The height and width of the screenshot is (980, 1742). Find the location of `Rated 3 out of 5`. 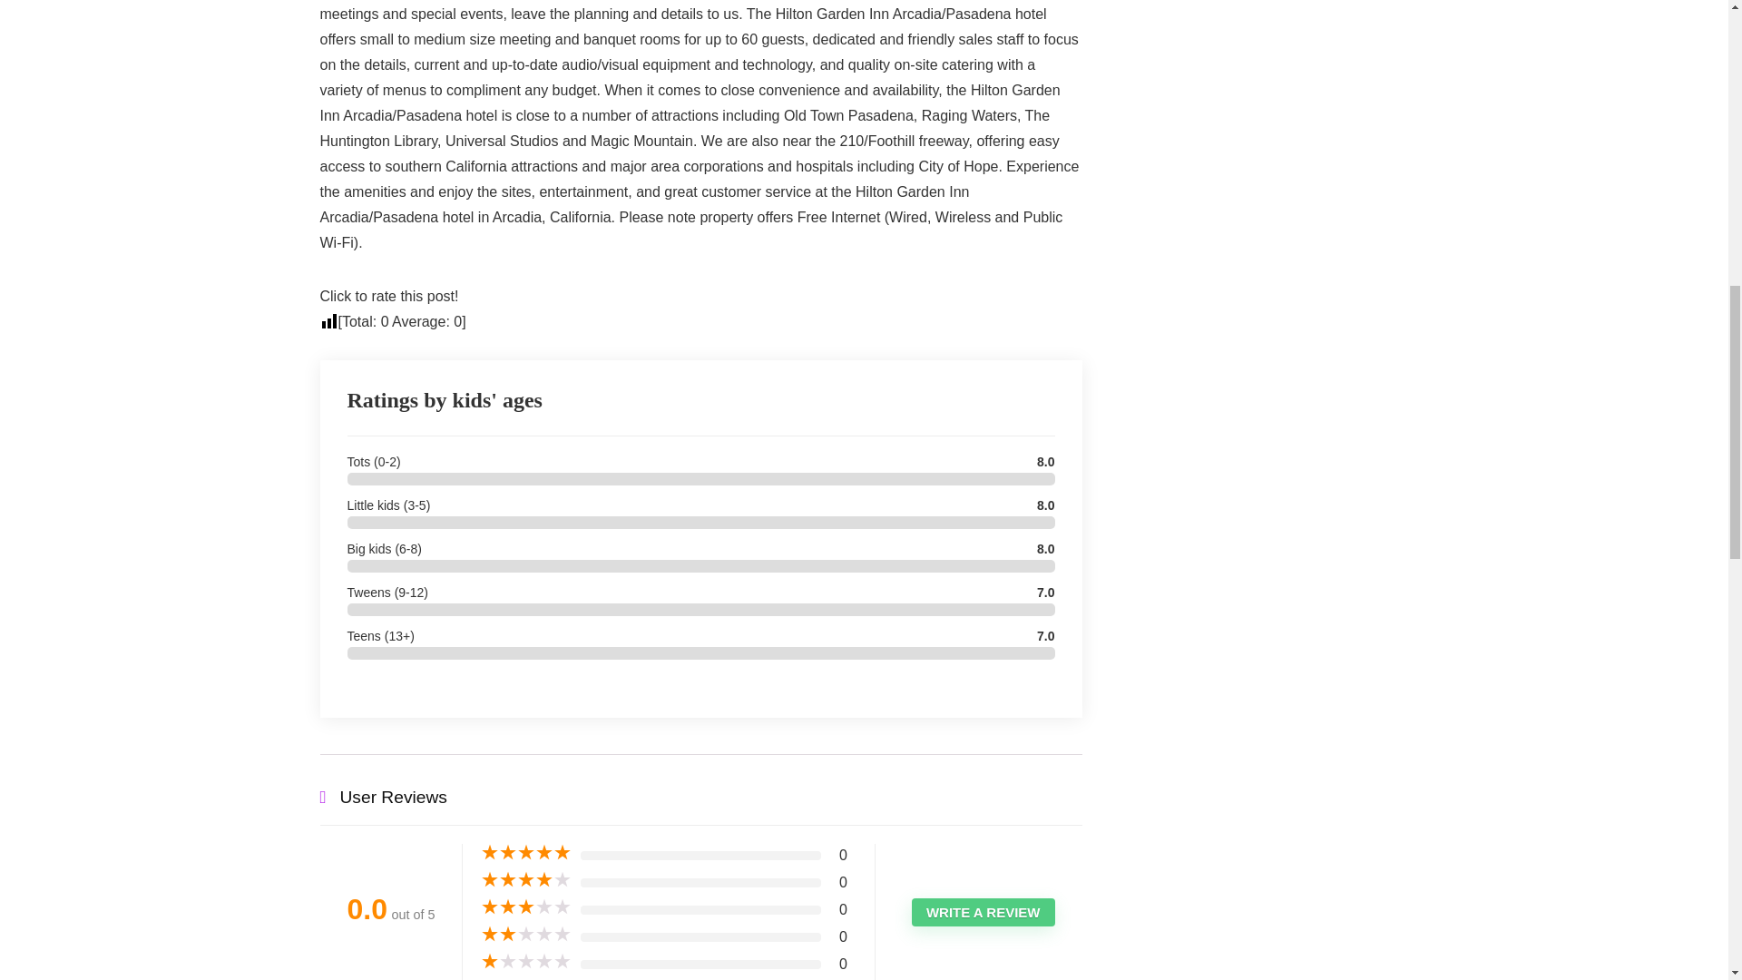

Rated 3 out of 5 is located at coordinates (525, 907).